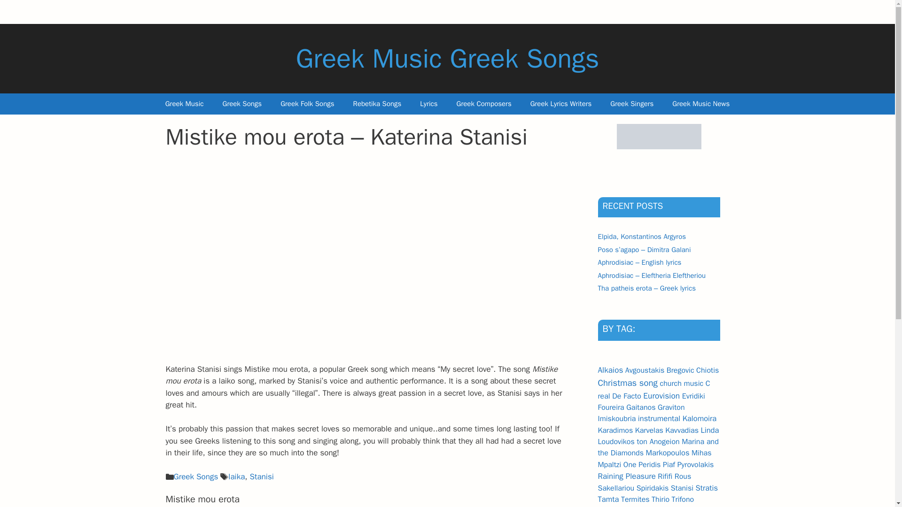 This screenshot has height=507, width=902. Describe the element at coordinates (236, 477) in the screenshot. I see `laika` at that location.